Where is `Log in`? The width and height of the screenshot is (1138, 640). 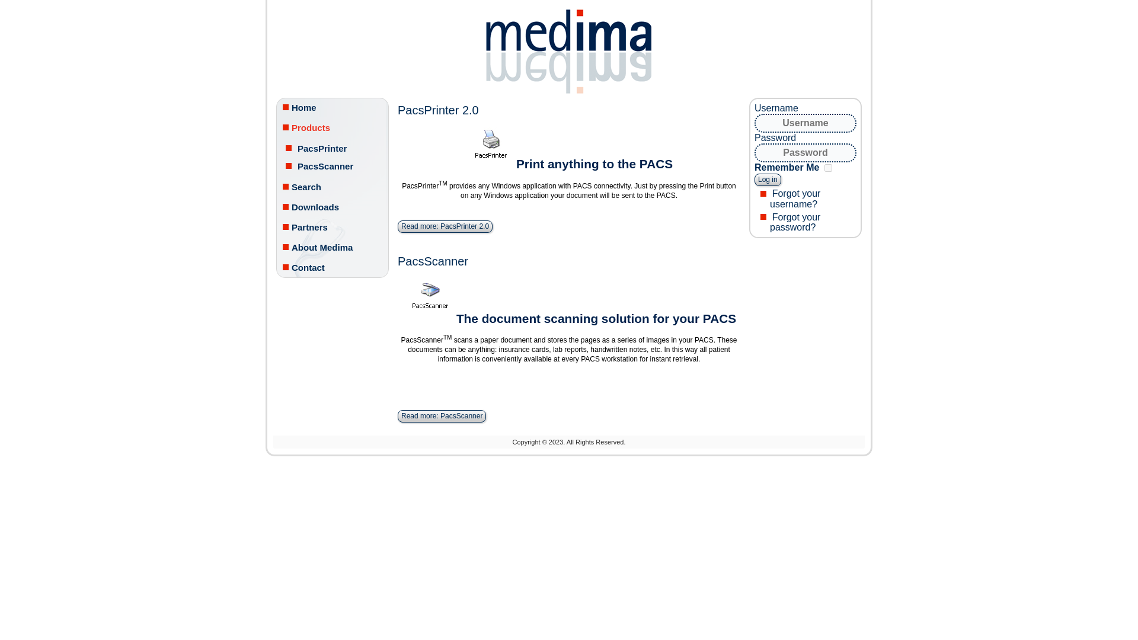
Log in is located at coordinates (767, 180).